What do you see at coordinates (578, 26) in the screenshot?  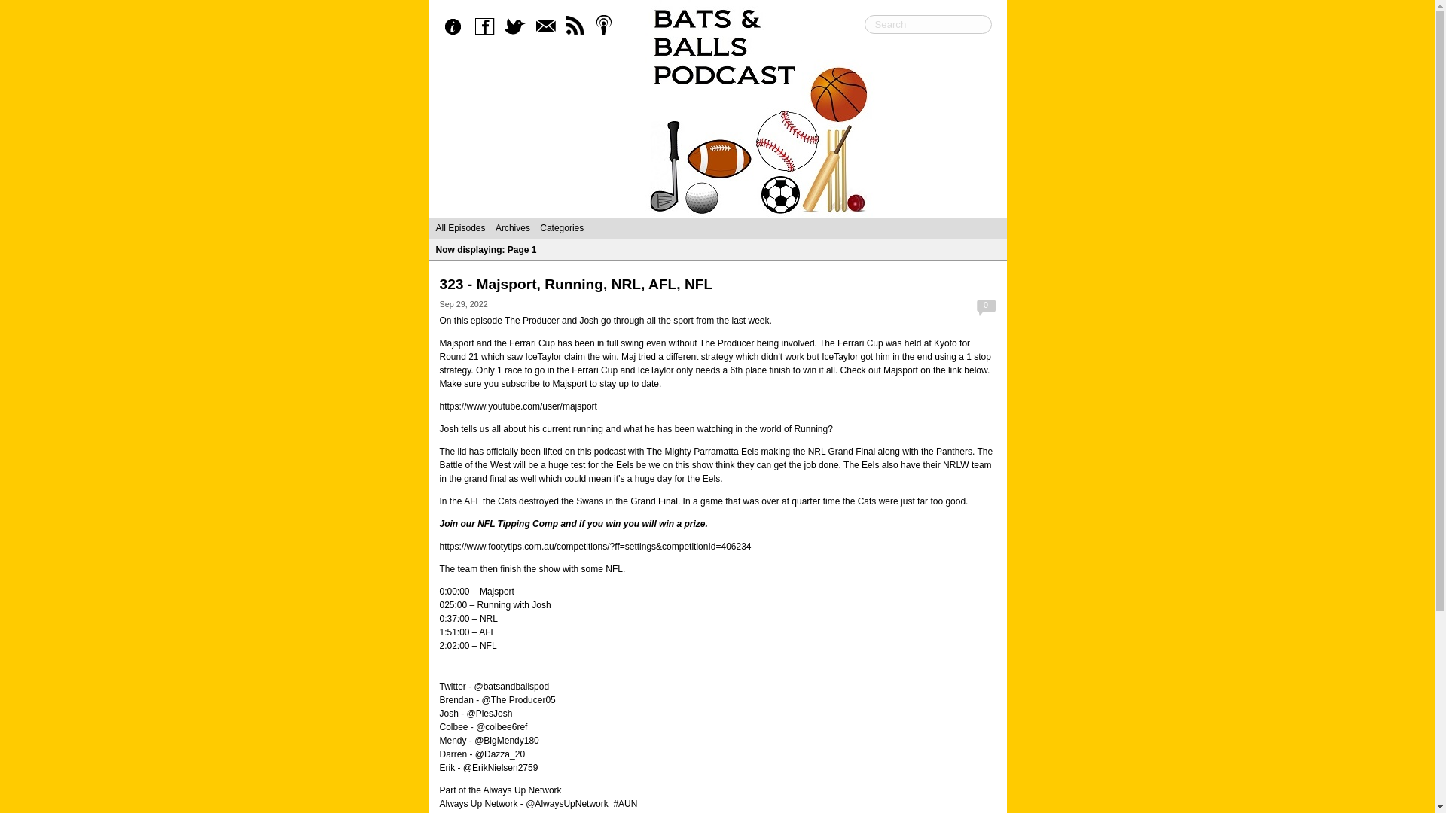 I see `RSS Feed` at bounding box center [578, 26].